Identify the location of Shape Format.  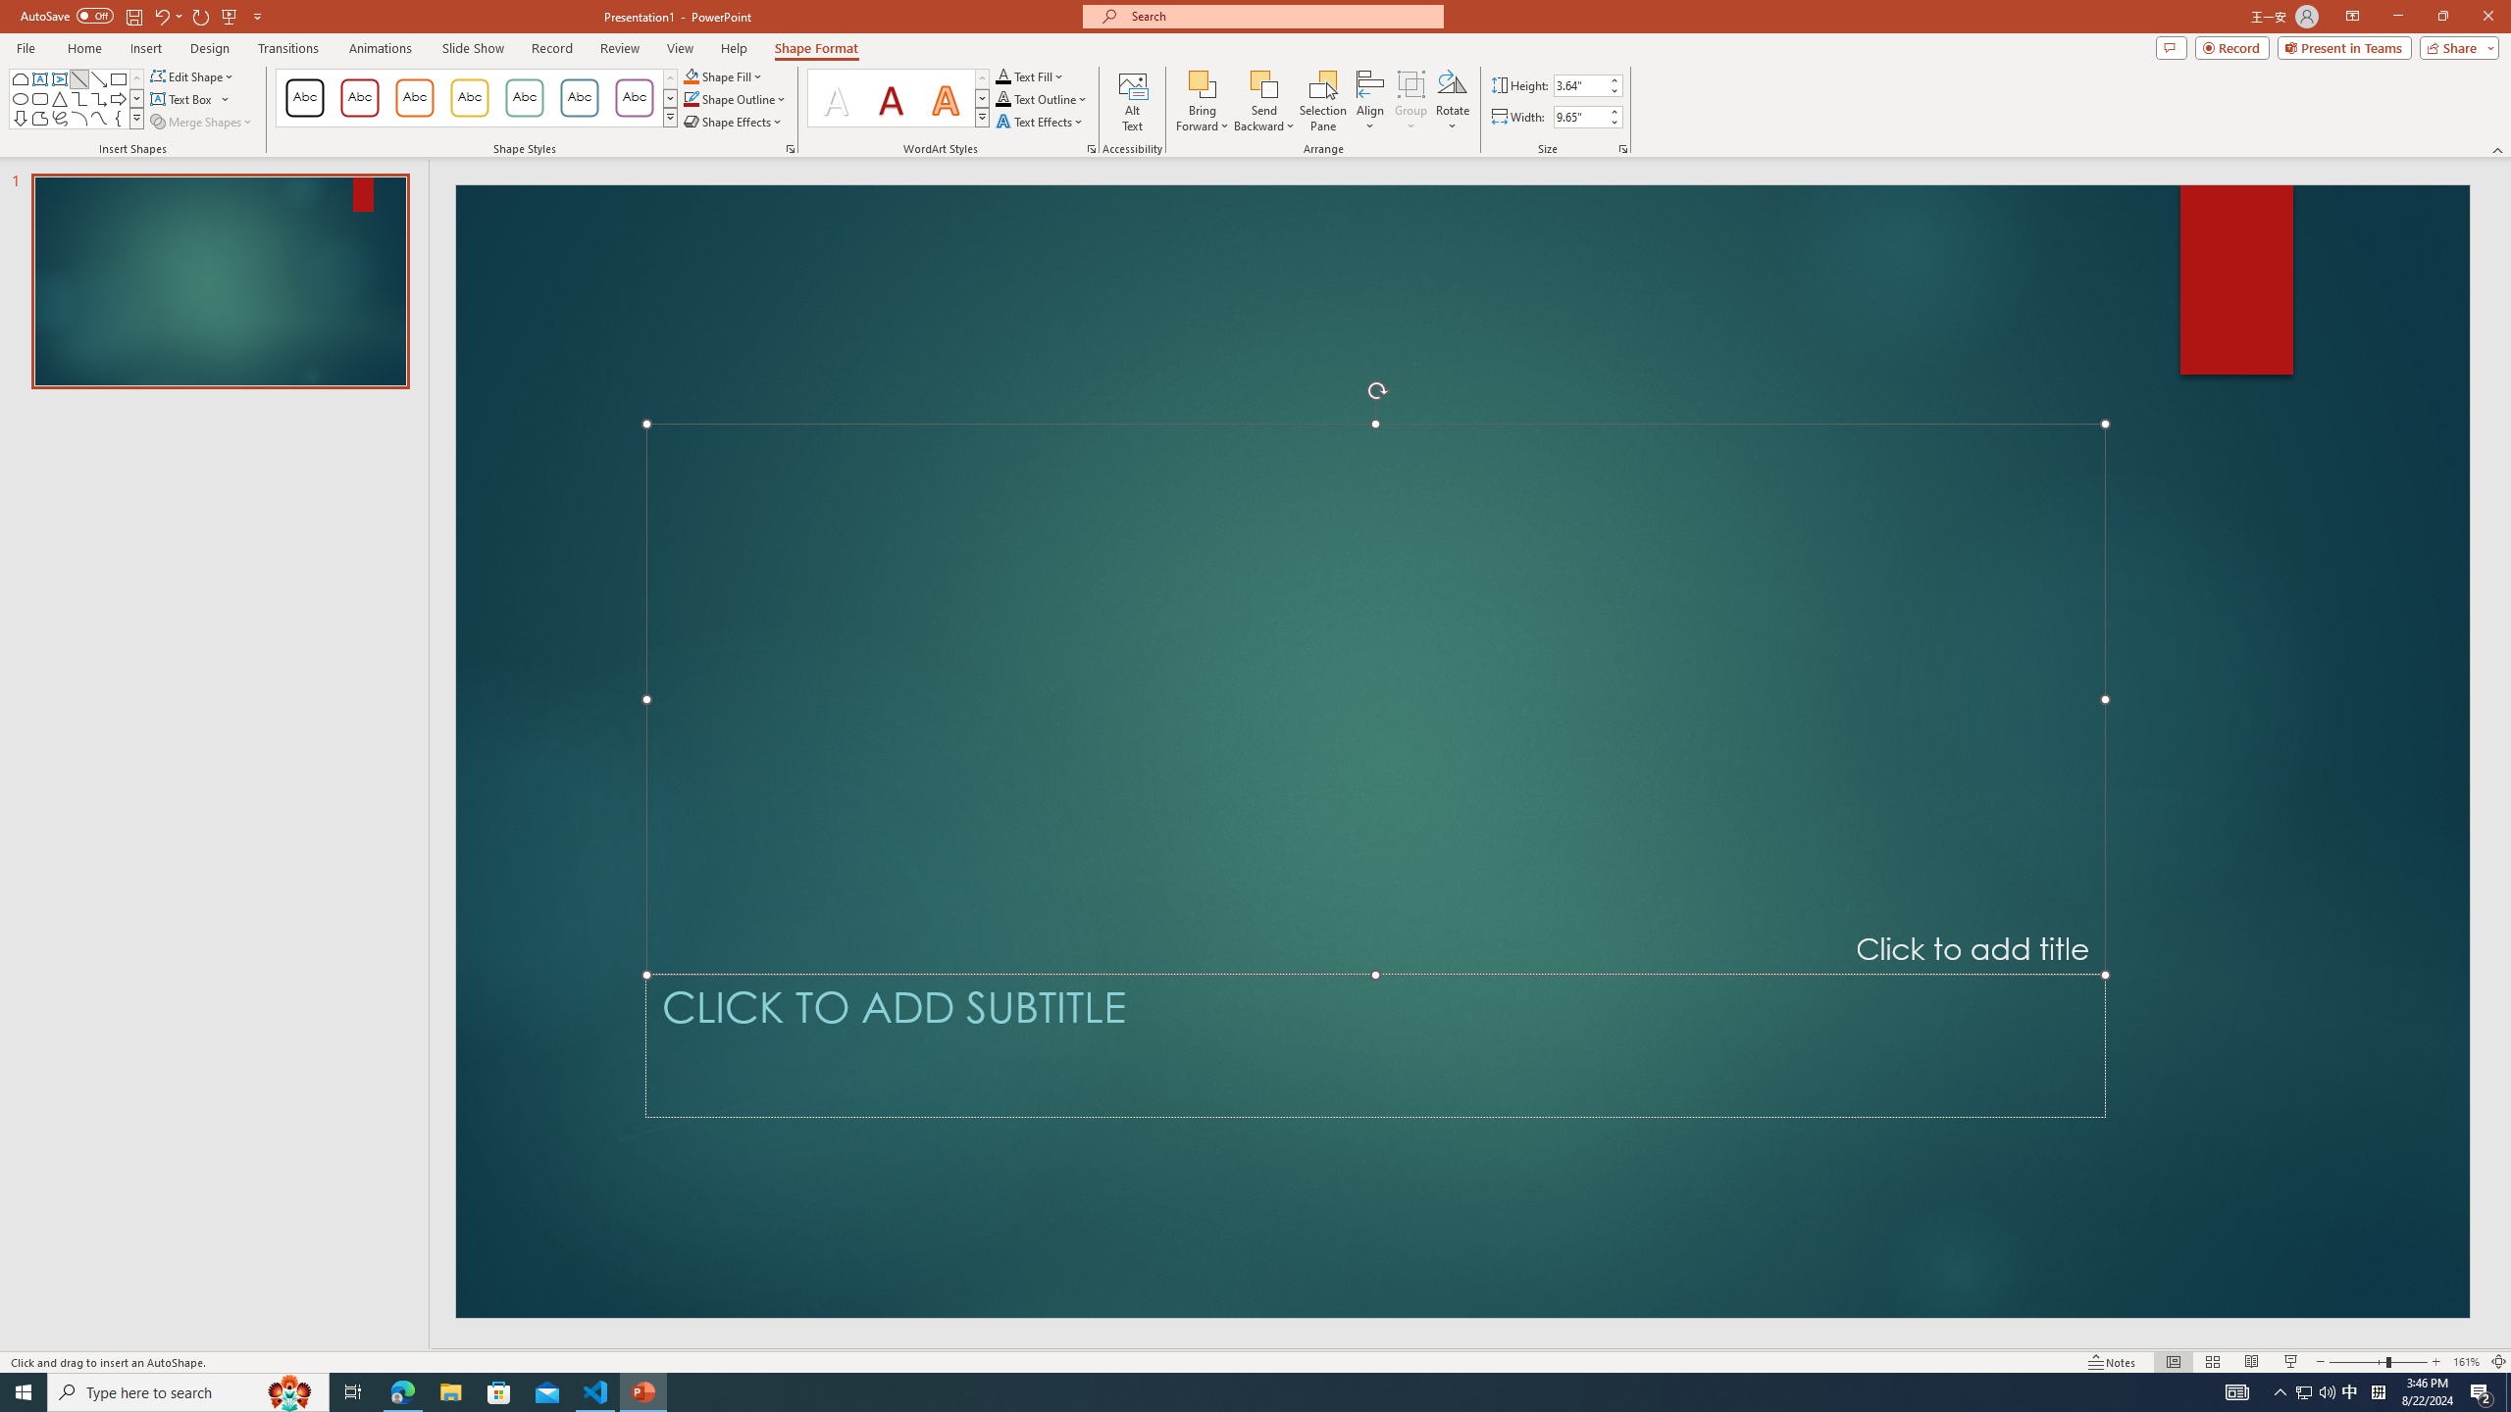
(817, 48).